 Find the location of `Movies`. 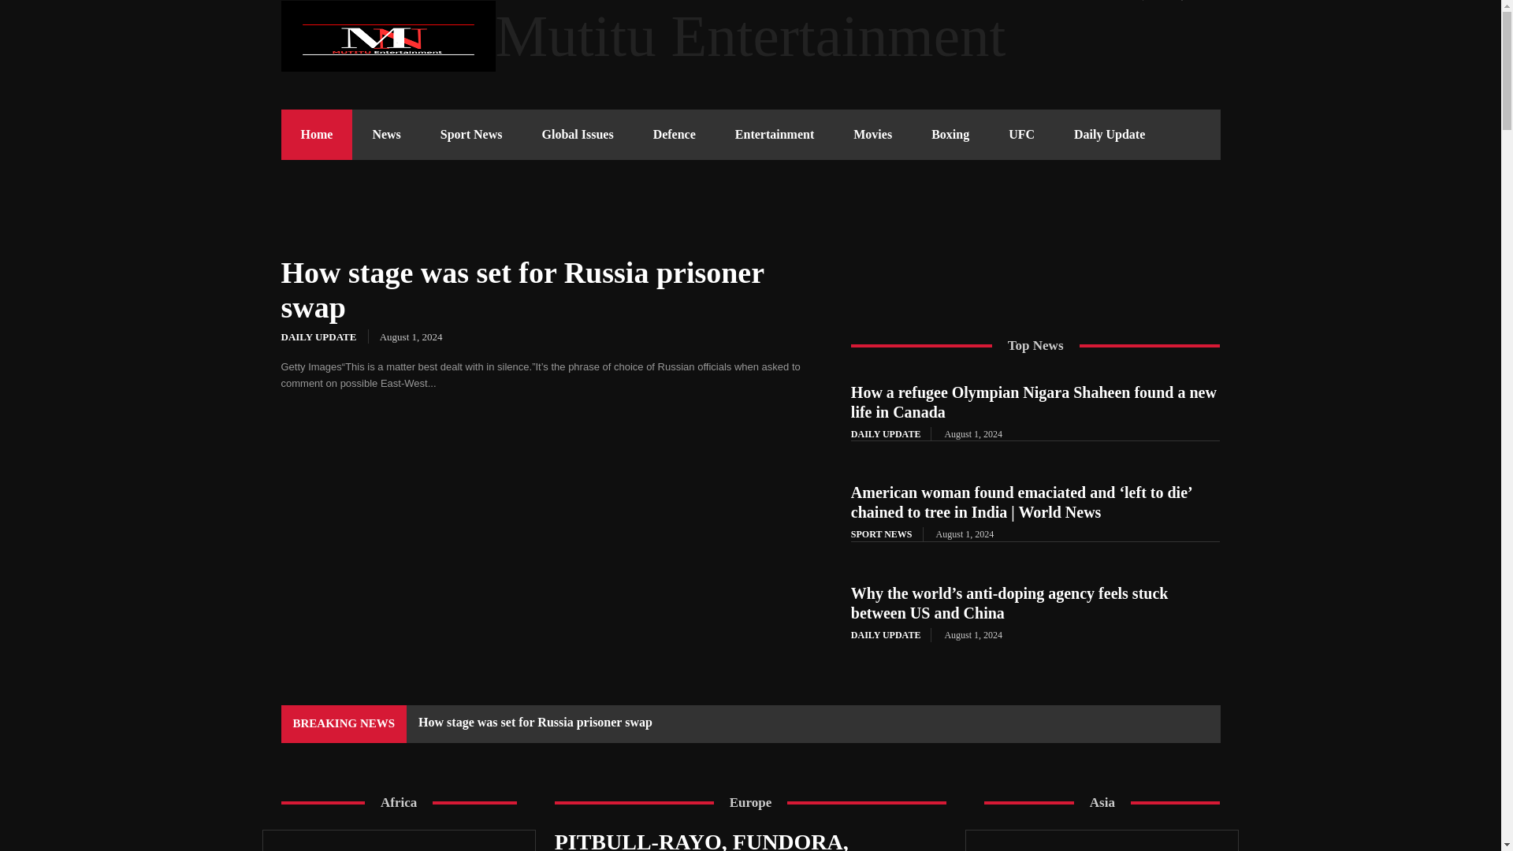

Movies is located at coordinates (872, 135).